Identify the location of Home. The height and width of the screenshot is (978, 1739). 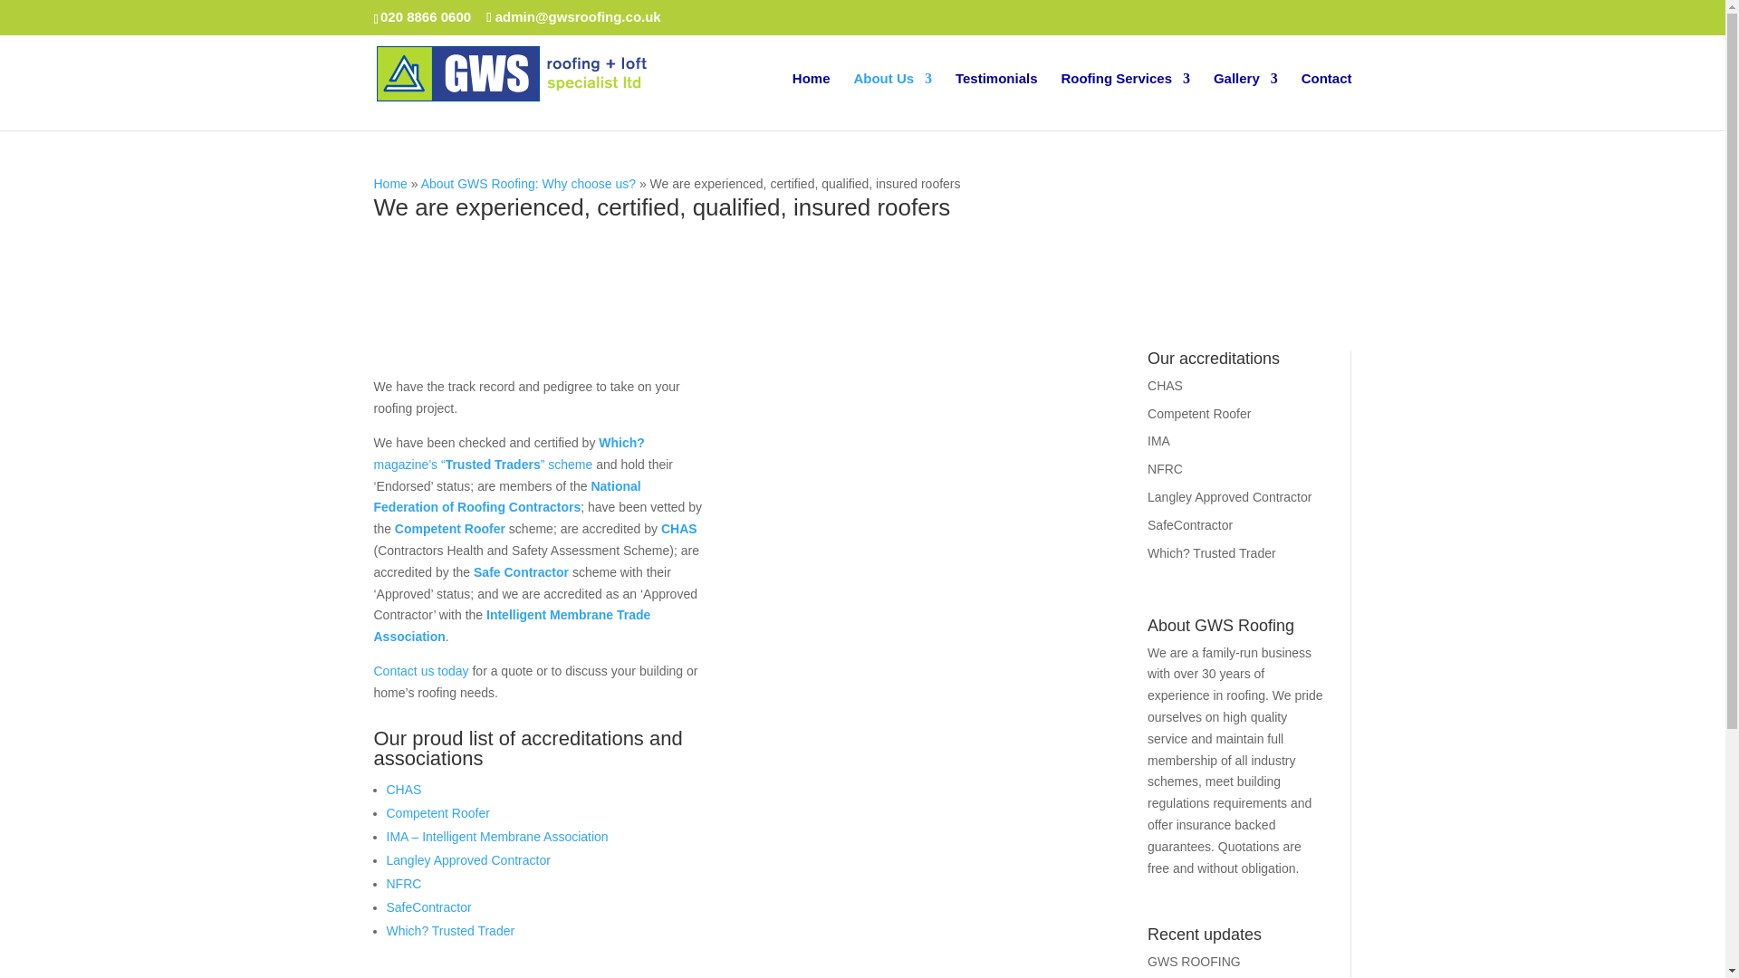
(389, 183).